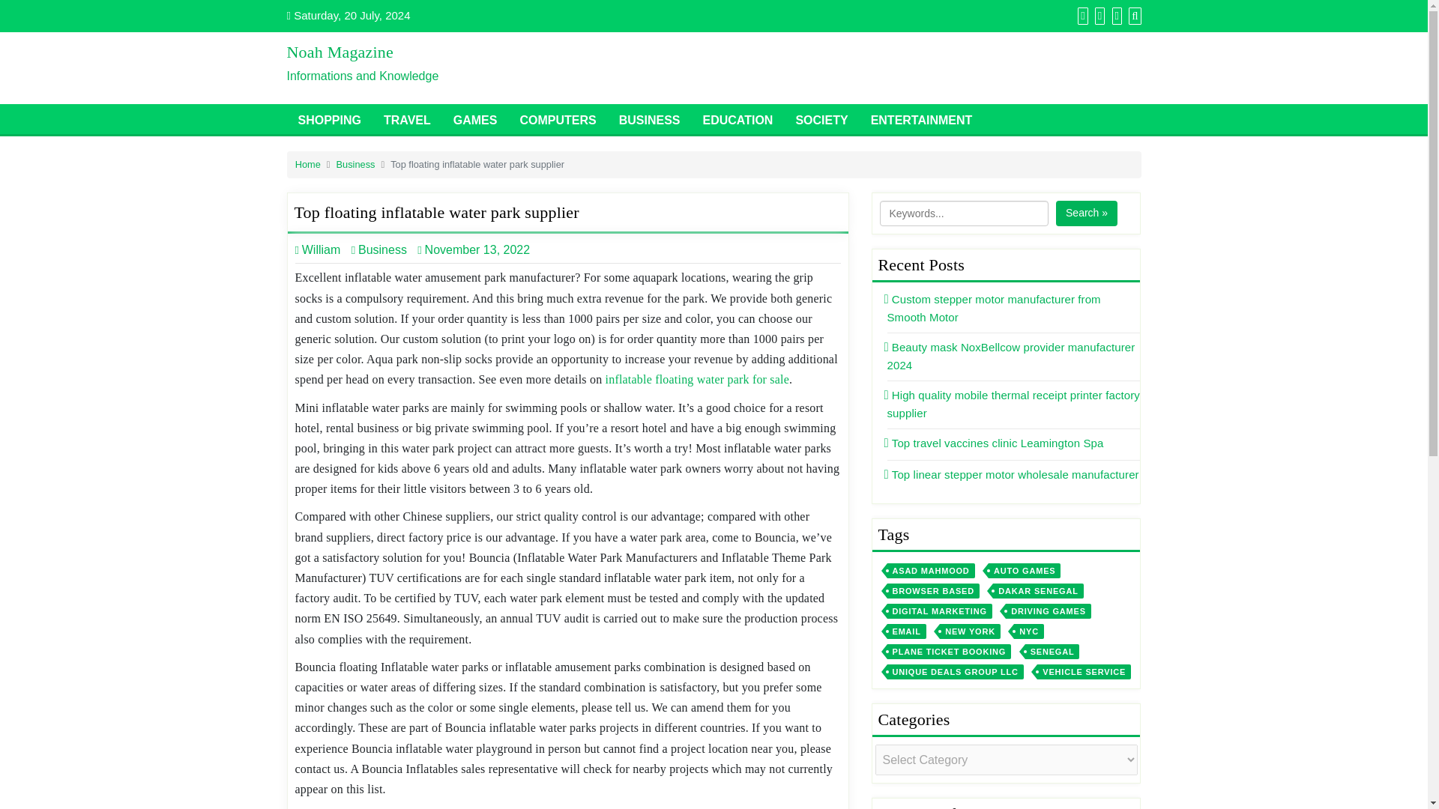 This screenshot has height=809, width=1439. Describe the element at coordinates (1037, 590) in the screenshot. I see `DAKAR SENEGAL` at that location.